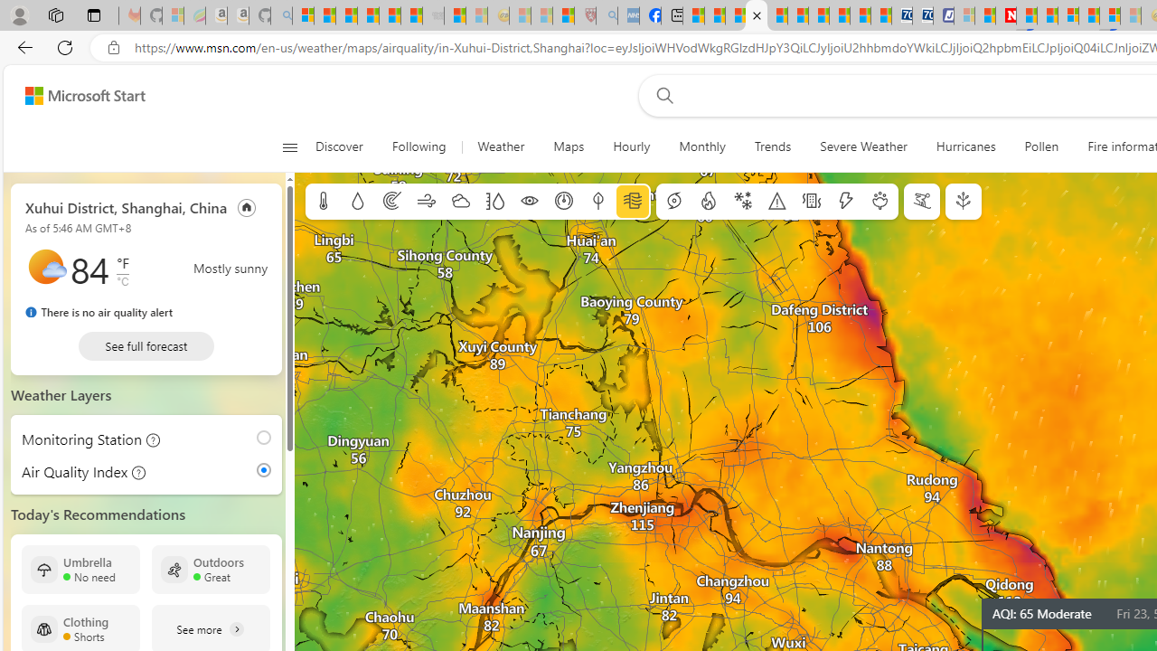  I want to click on Air Quality Index, so click(69, 472).